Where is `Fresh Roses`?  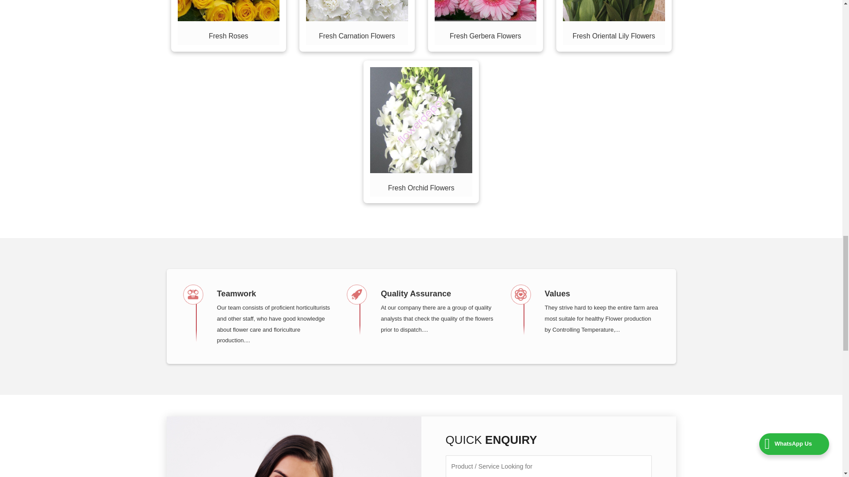 Fresh Roses is located at coordinates (228, 36).